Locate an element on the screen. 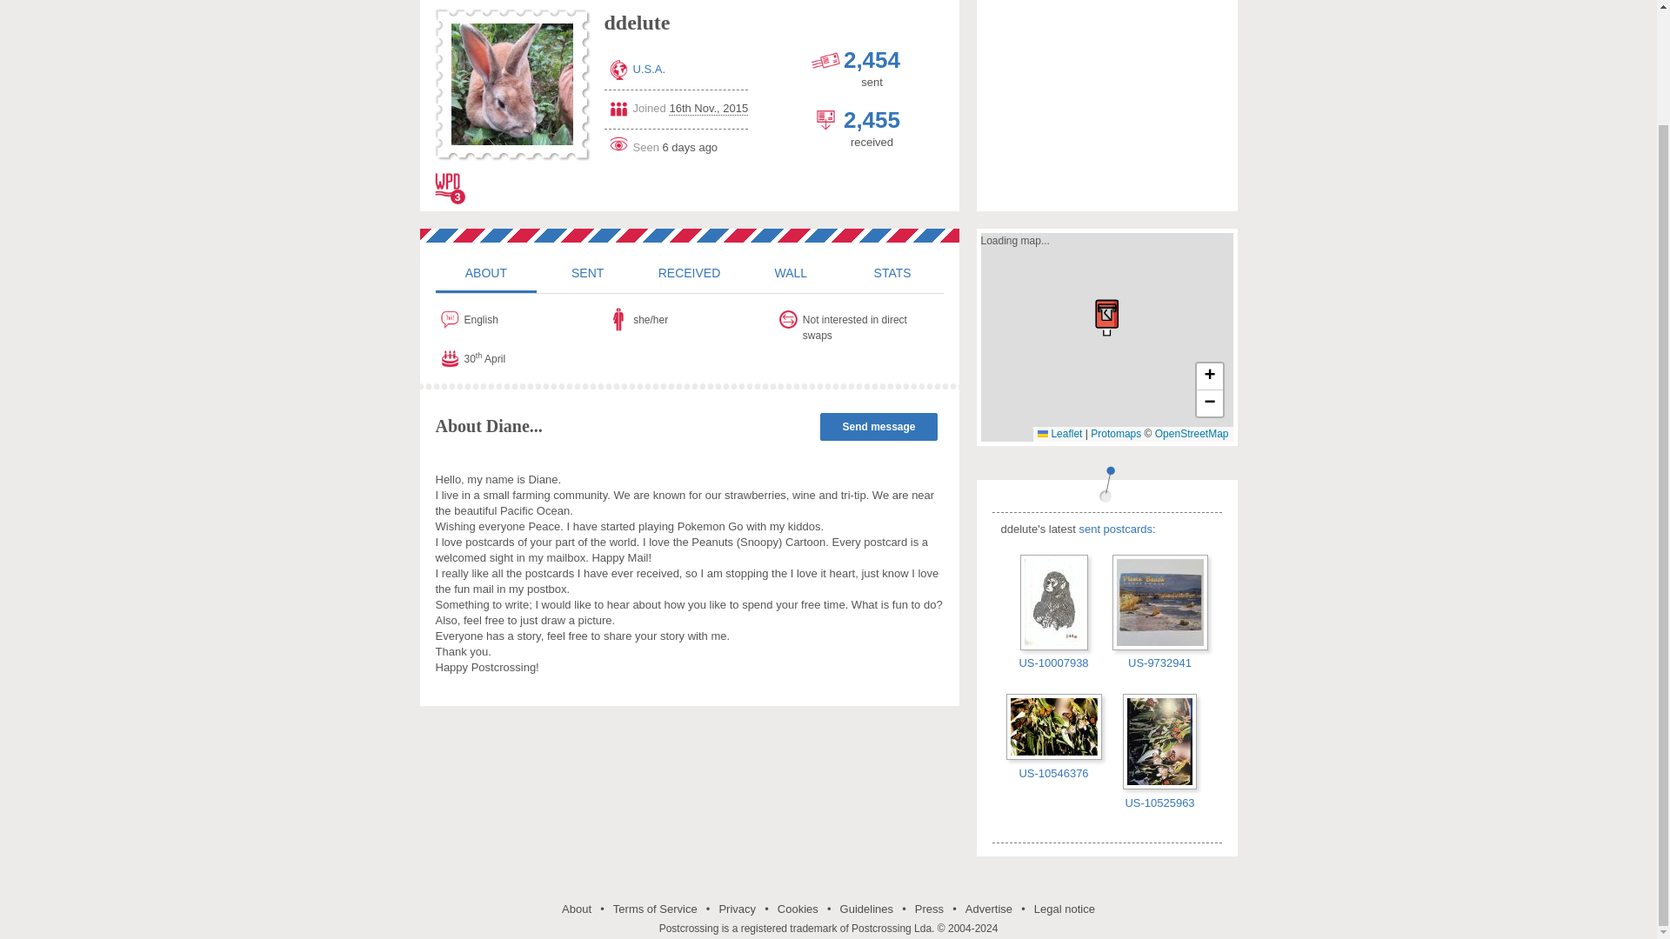  2,455 is located at coordinates (872, 120).